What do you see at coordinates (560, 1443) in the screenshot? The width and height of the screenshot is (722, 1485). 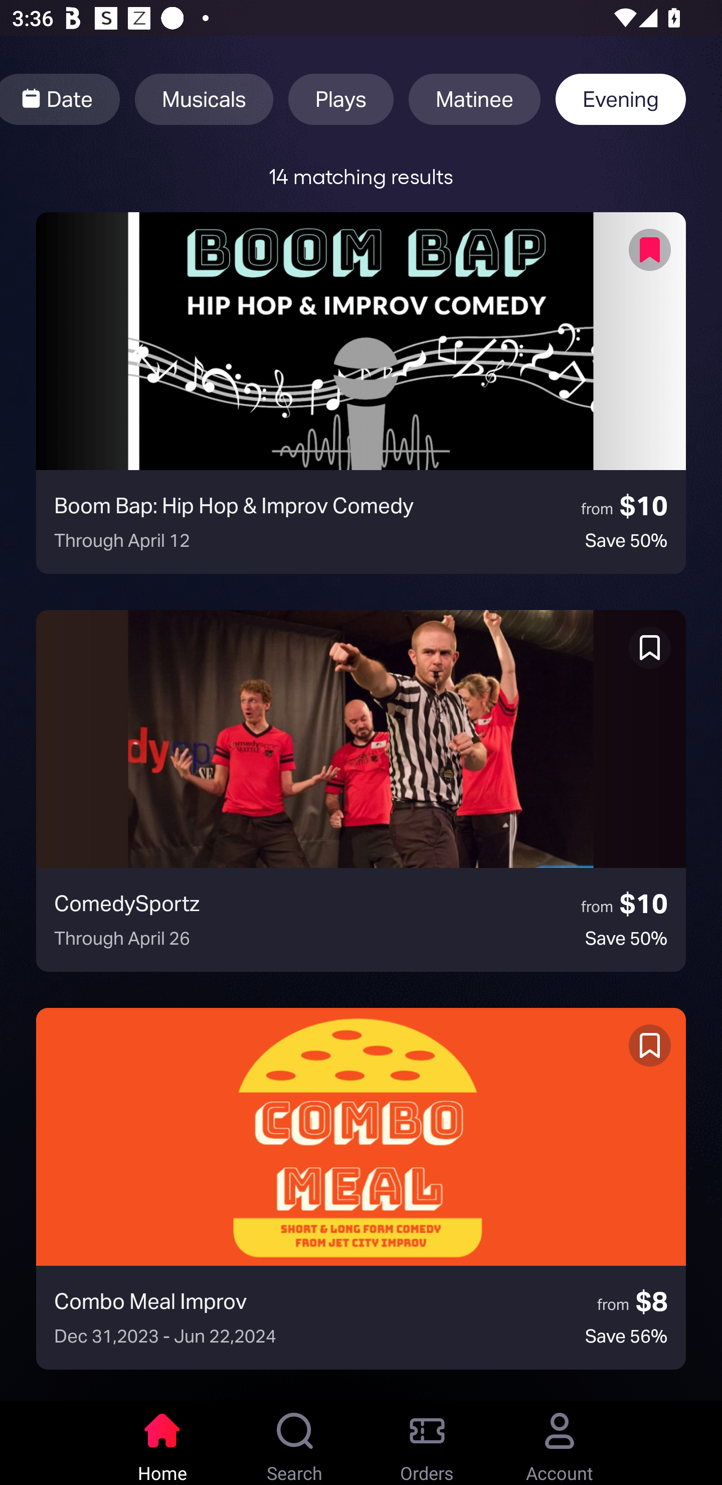 I see `Account` at bounding box center [560, 1443].